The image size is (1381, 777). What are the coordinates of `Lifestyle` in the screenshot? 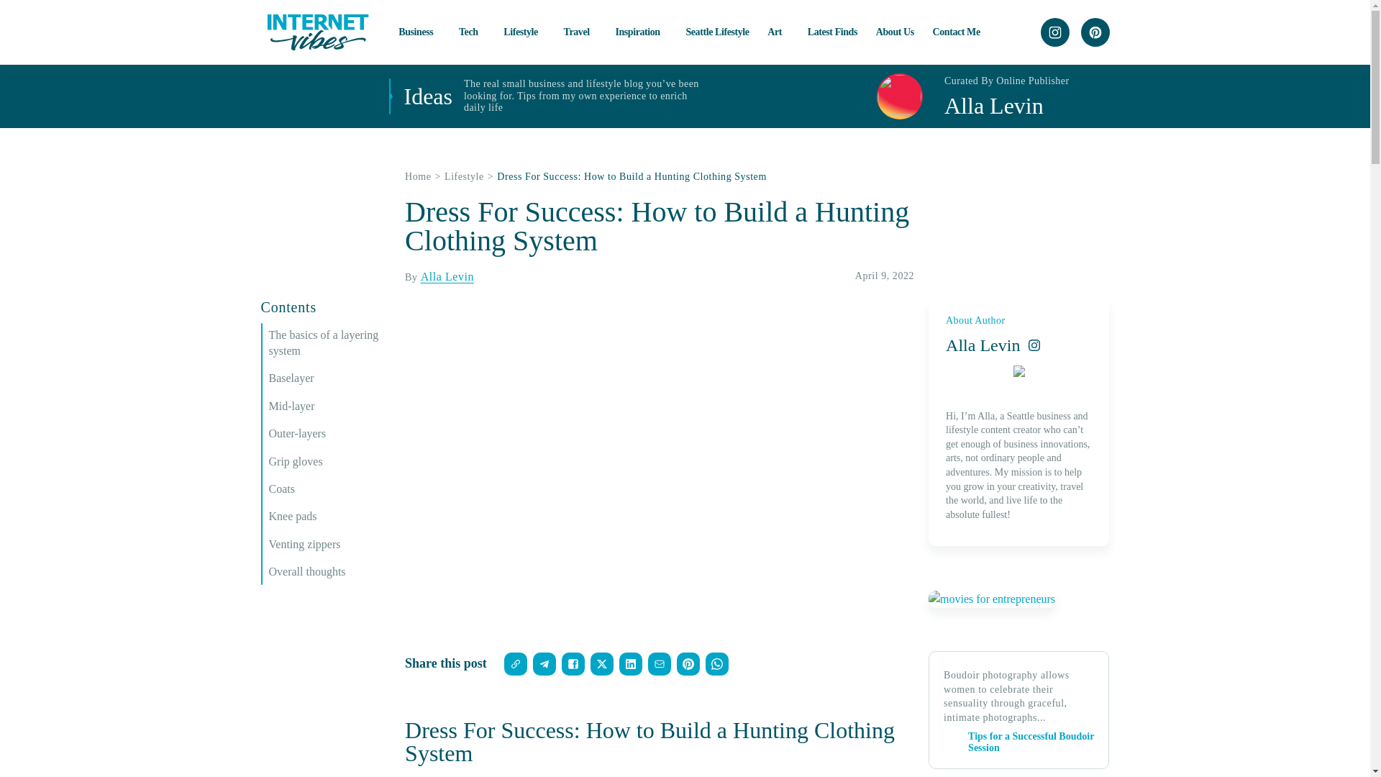 It's located at (524, 32).